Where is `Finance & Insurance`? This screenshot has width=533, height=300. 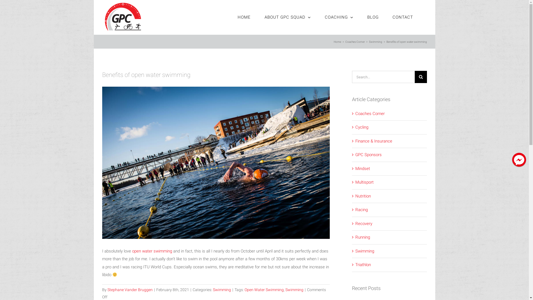 Finance & Insurance is located at coordinates (390, 141).